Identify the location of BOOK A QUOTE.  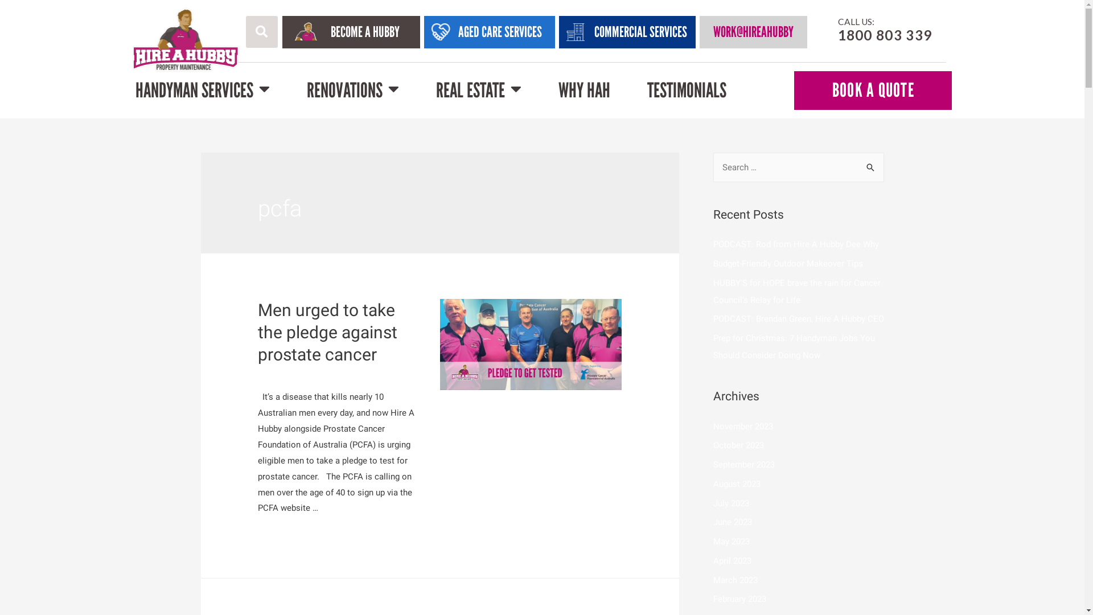
(873, 90).